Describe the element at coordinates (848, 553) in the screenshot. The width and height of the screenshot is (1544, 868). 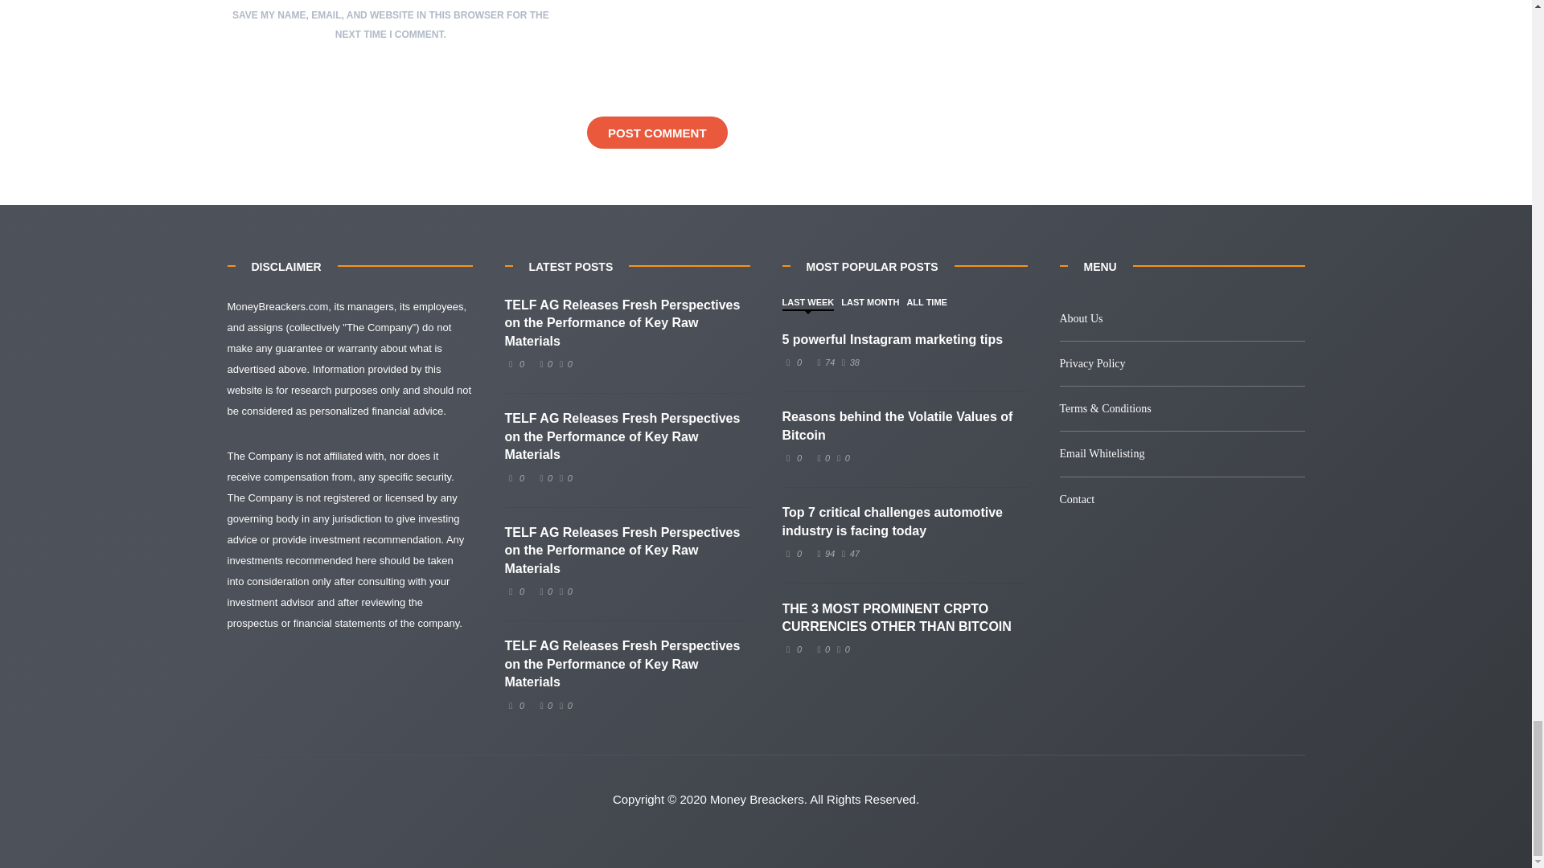
I see `I dislike this` at that location.